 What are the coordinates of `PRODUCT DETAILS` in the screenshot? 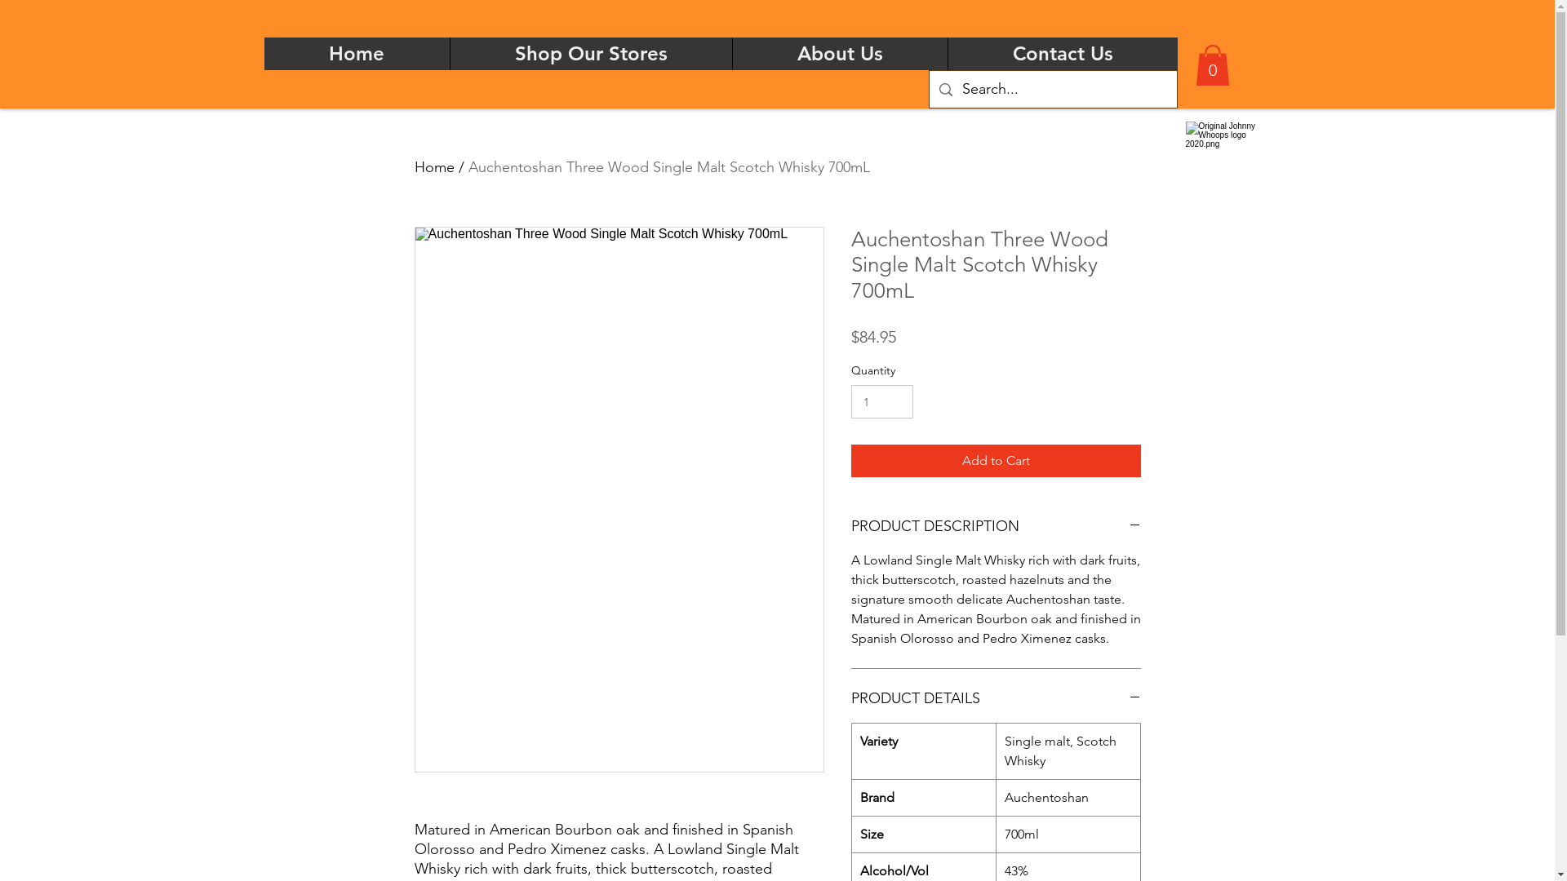 It's located at (996, 698).